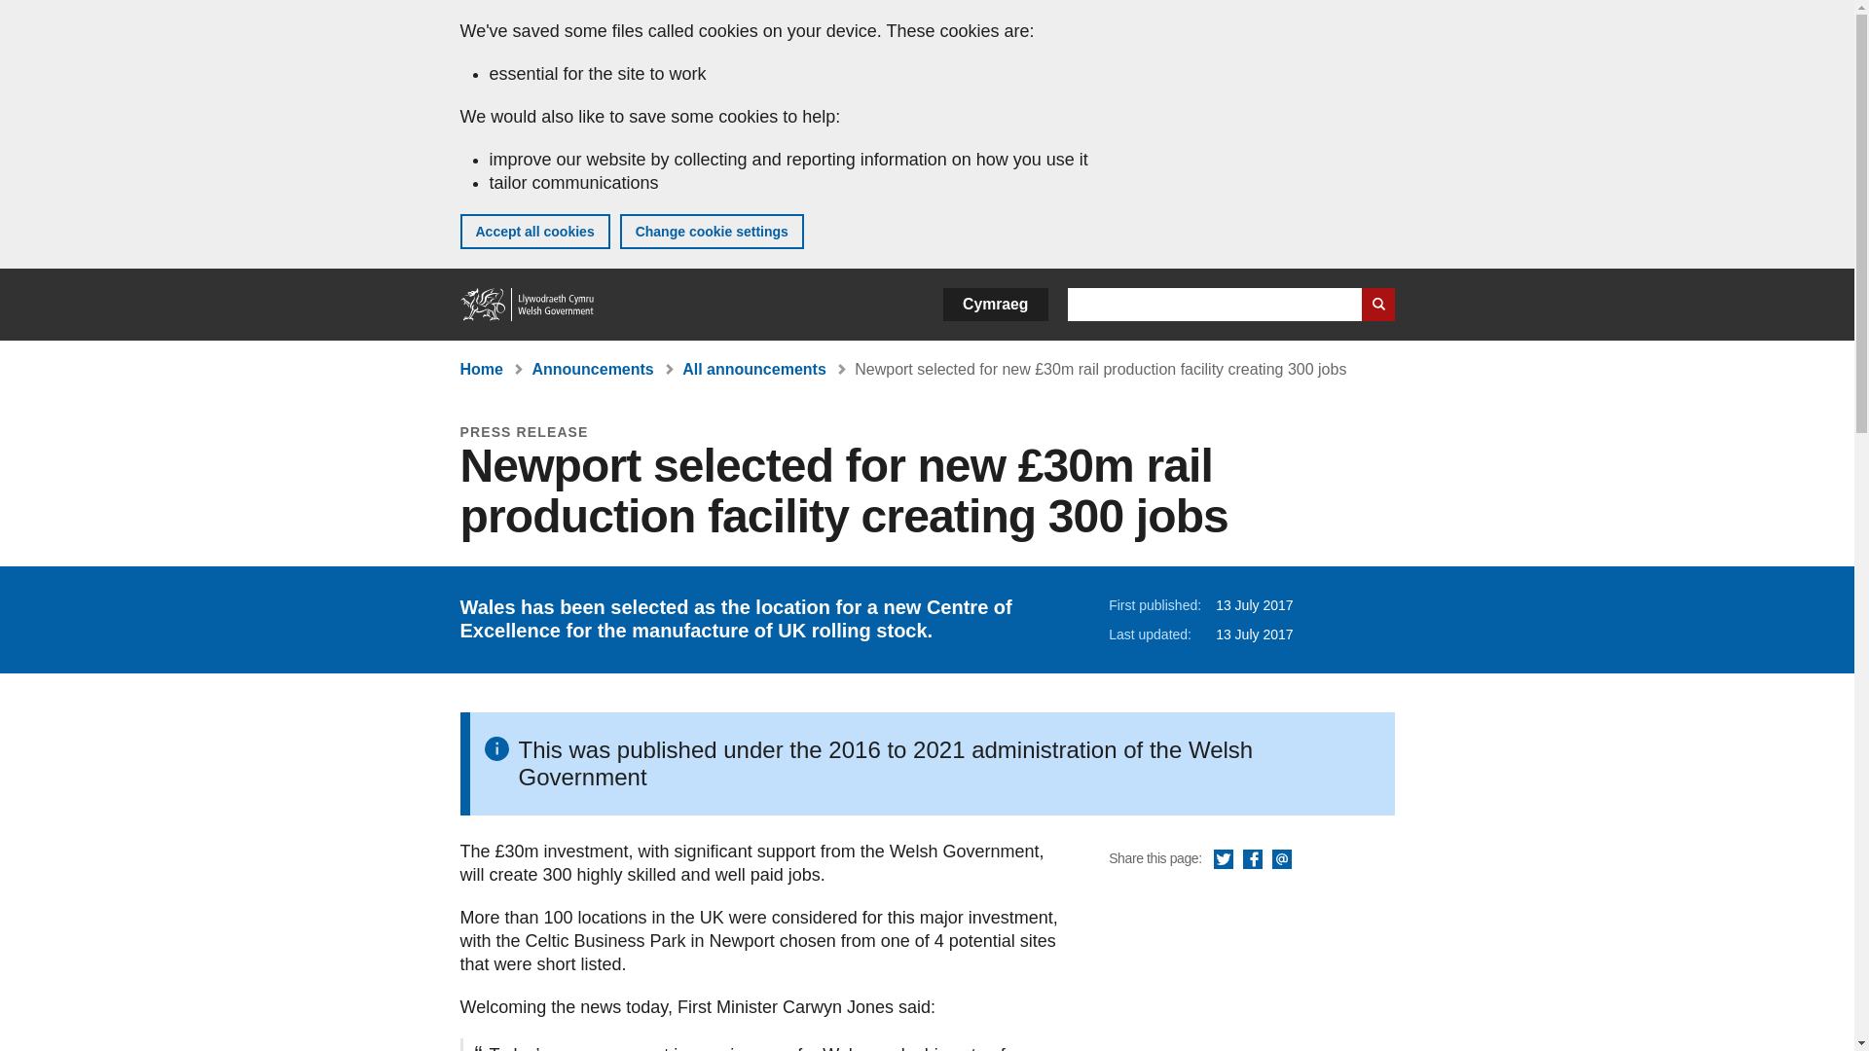  I want to click on Email, so click(1281, 860).